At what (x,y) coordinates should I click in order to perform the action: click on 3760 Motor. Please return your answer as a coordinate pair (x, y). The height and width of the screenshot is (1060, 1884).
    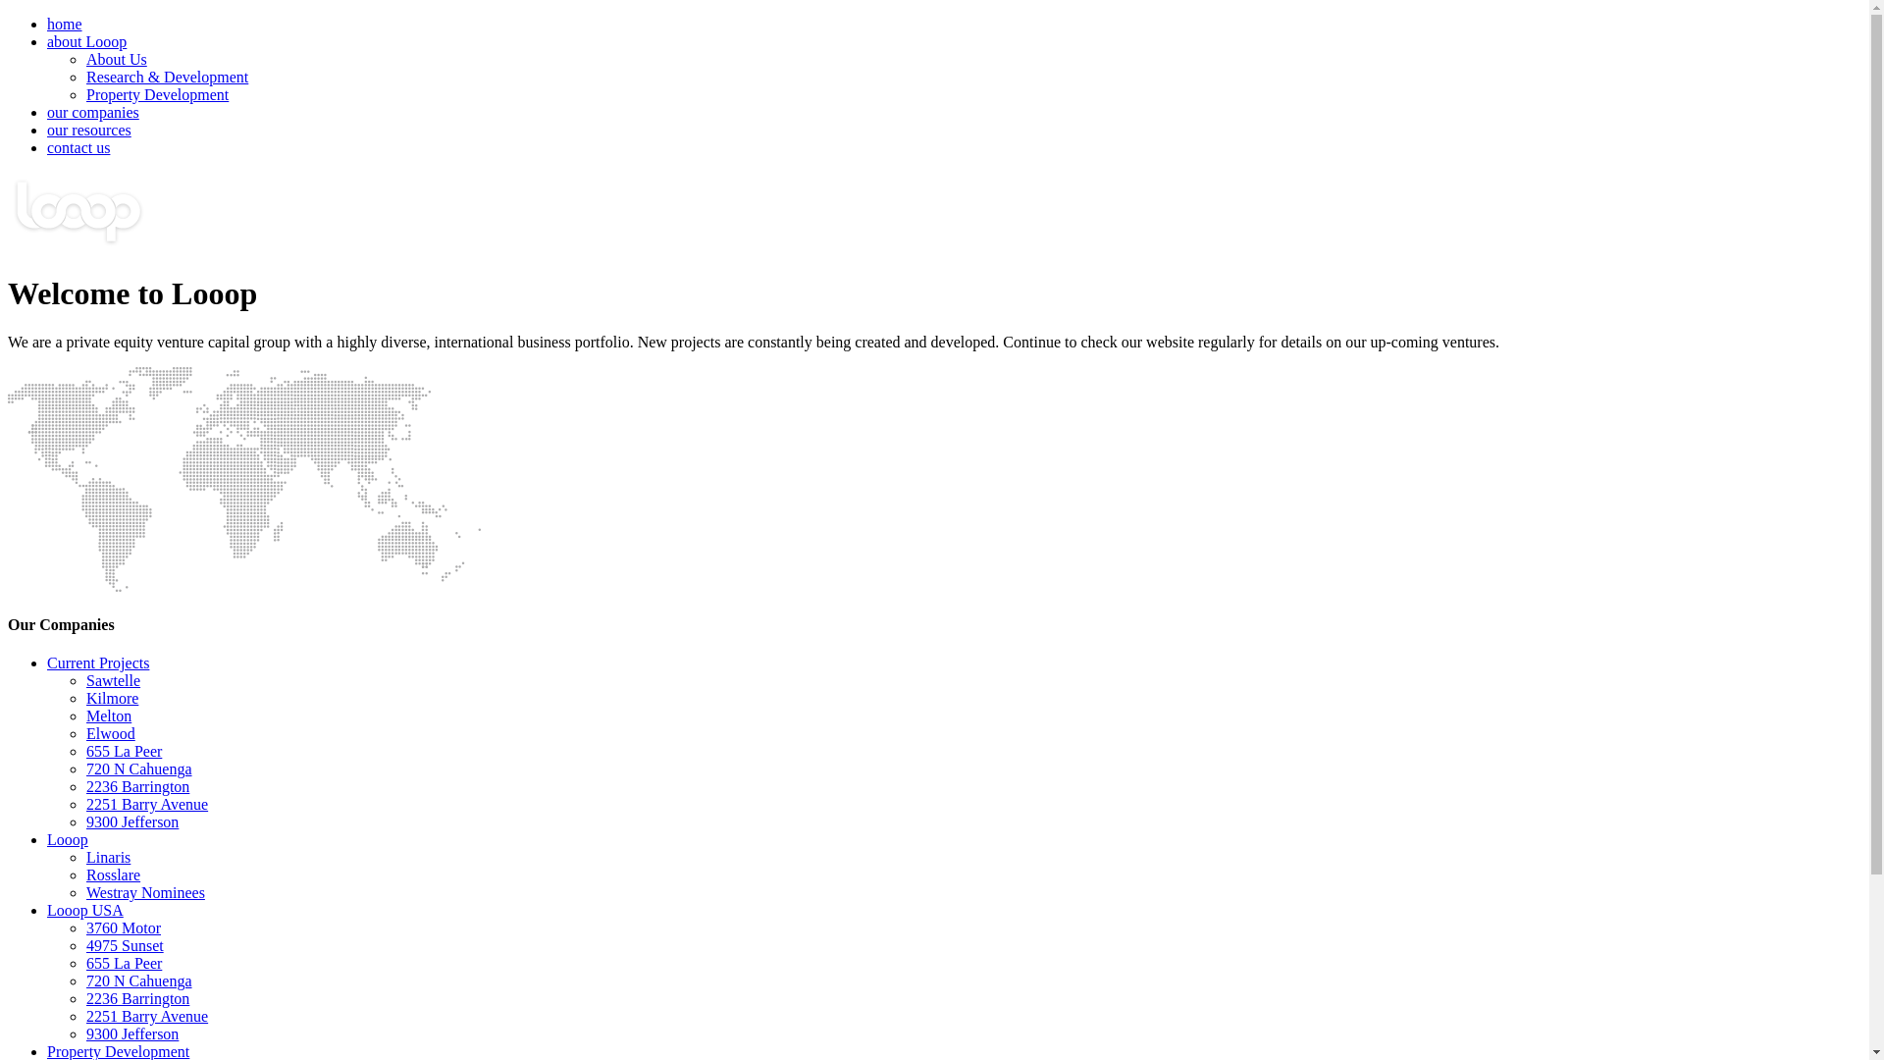
    Looking at the image, I should click on (124, 928).